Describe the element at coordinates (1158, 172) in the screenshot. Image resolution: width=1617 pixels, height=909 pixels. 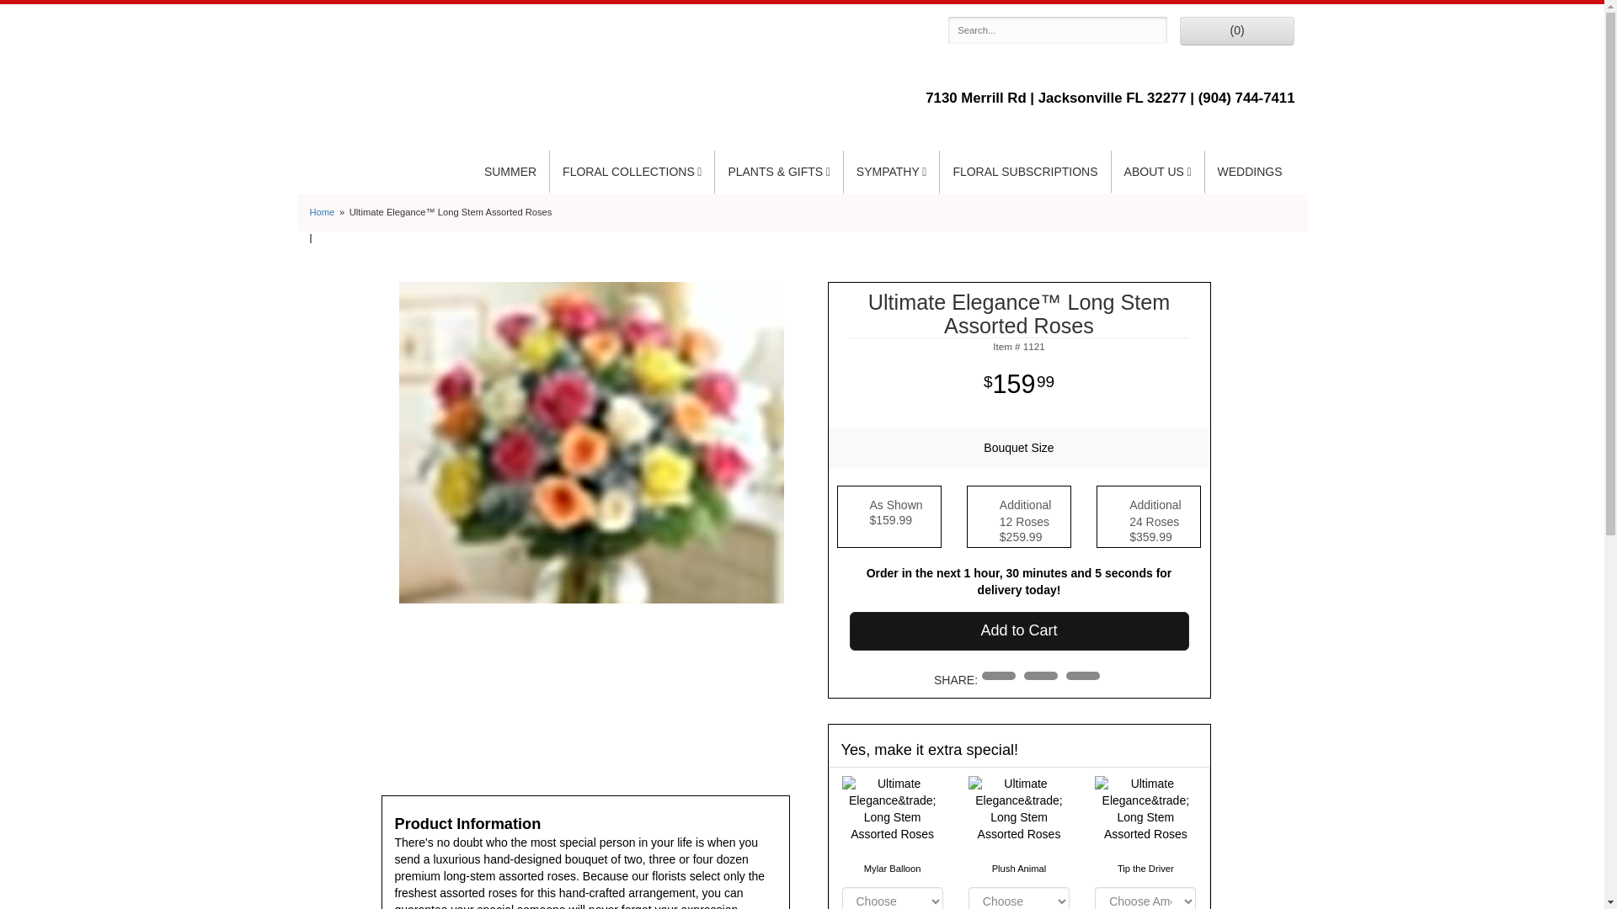
I see `ABOUT US` at that location.